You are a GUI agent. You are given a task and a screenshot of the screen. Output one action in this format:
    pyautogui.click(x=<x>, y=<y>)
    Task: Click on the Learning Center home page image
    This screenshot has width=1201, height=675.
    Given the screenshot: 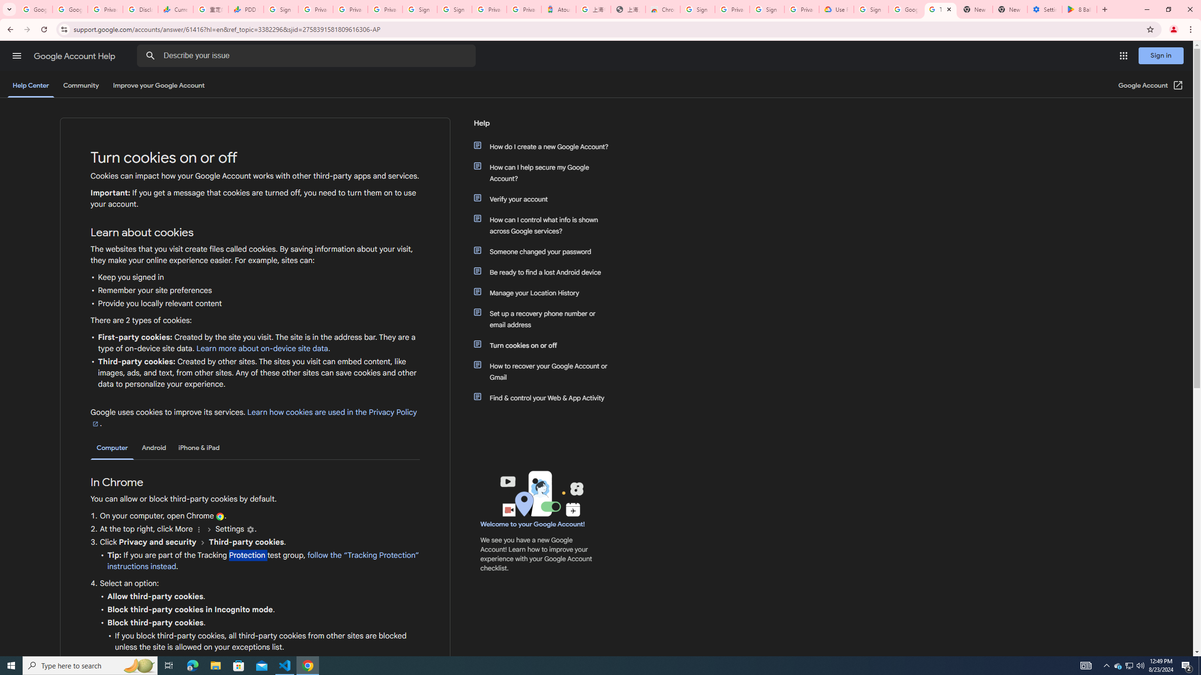 What is the action you would take?
    pyautogui.click(x=540, y=494)
    